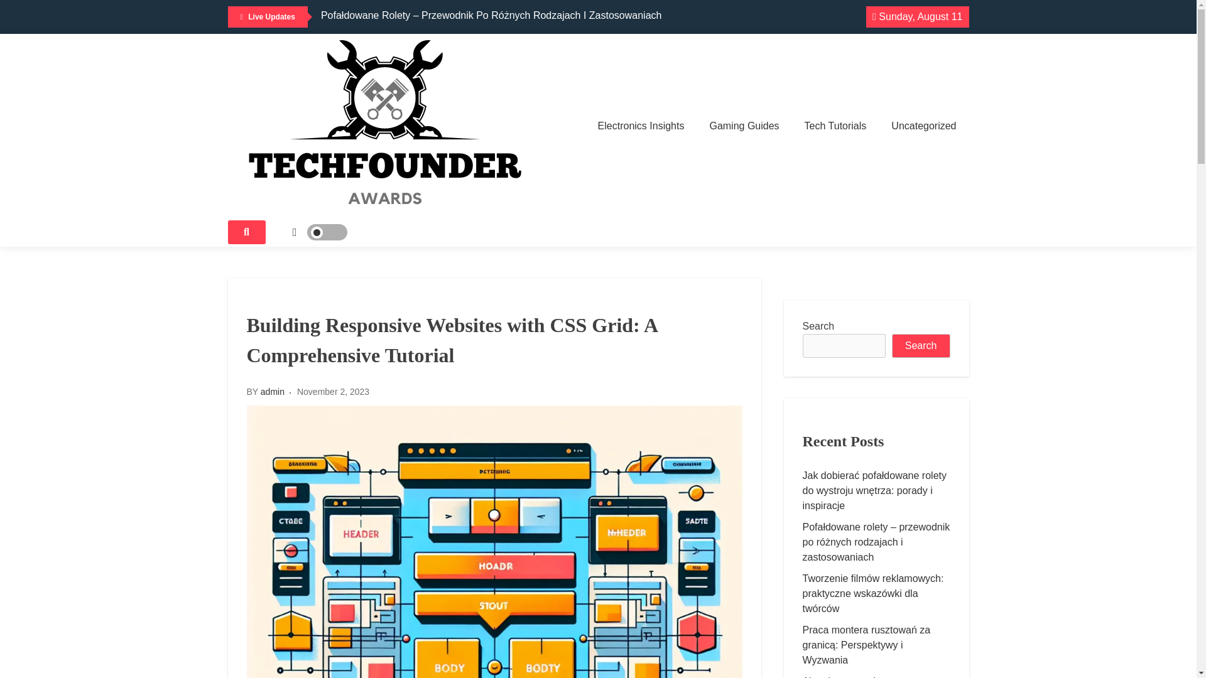 The height and width of the screenshot is (678, 1206). I want to click on Tech Tutorials, so click(835, 126).